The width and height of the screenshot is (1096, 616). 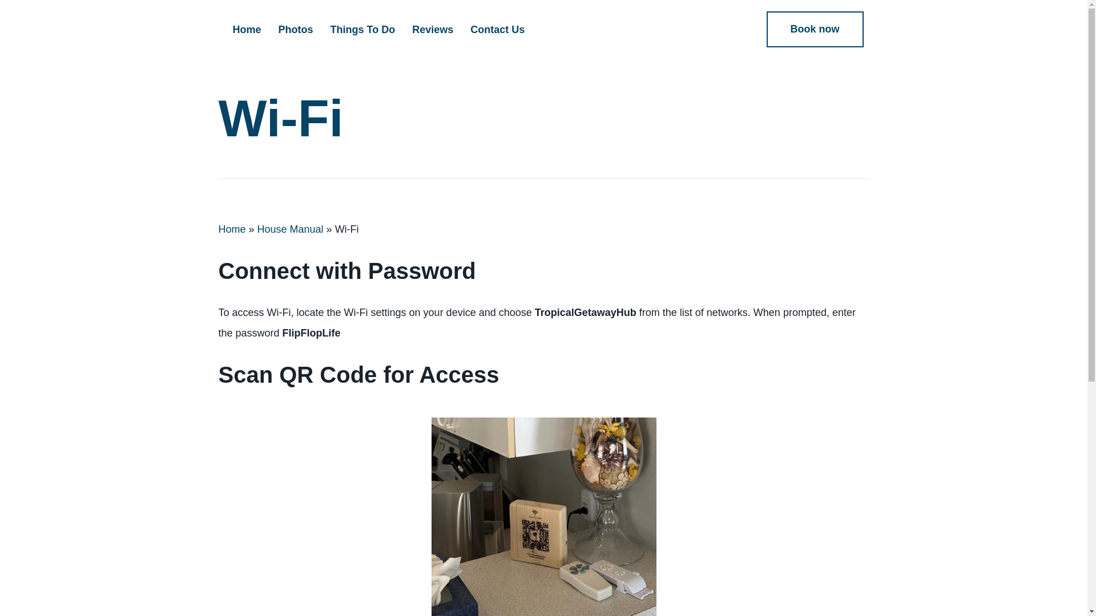 I want to click on Things To Do, so click(x=363, y=30).